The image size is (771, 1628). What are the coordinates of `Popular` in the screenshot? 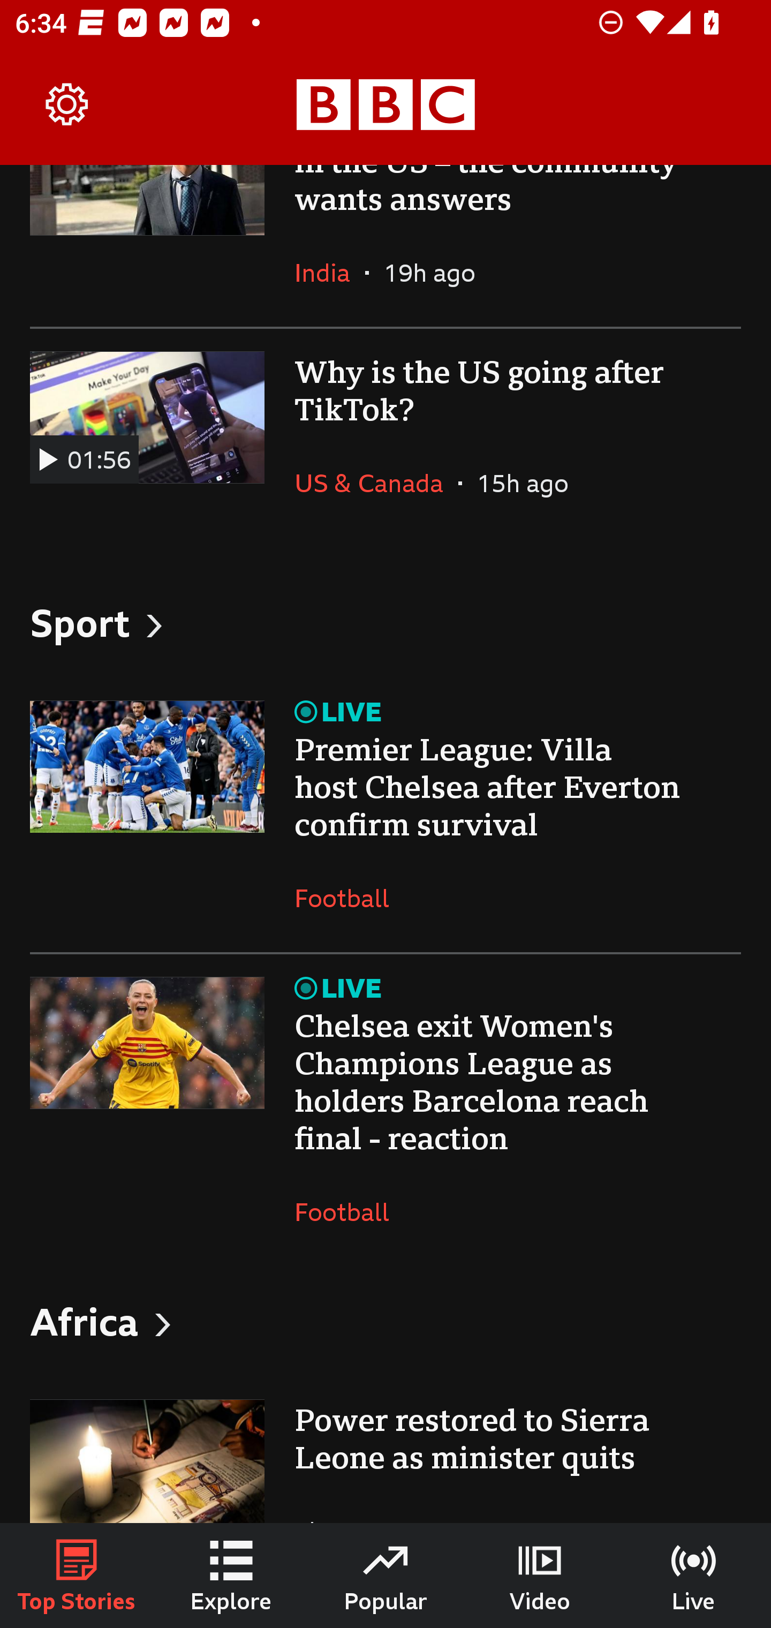 It's located at (385, 1576).